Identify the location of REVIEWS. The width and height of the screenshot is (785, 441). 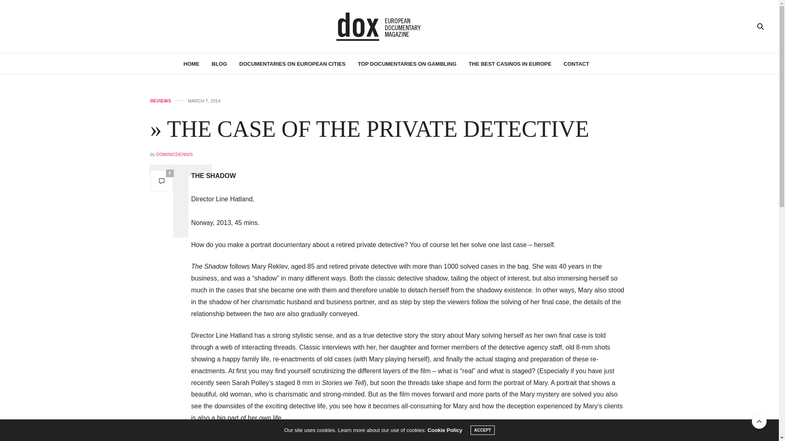
(161, 100).